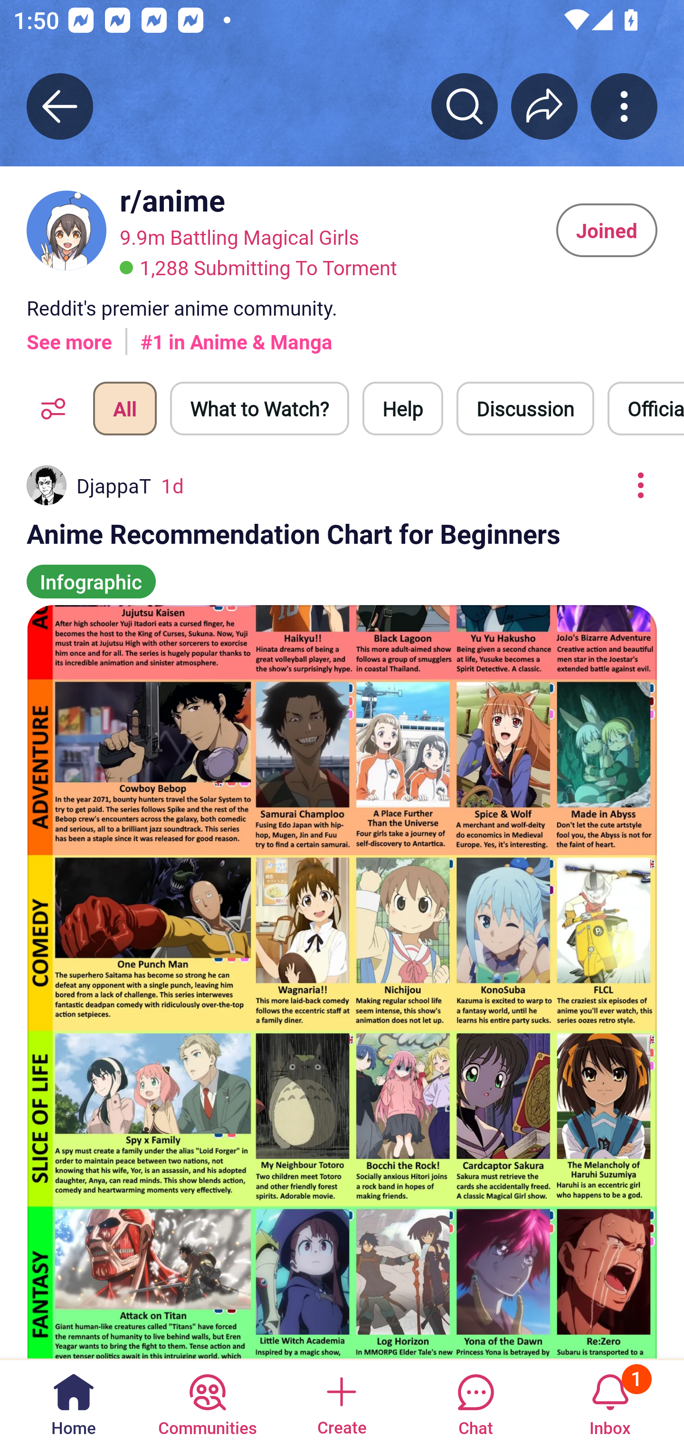 Image resolution: width=684 pixels, height=1445 pixels. What do you see at coordinates (259, 408) in the screenshot?
I see `What to Watch?` at bounding box center [259, 408].